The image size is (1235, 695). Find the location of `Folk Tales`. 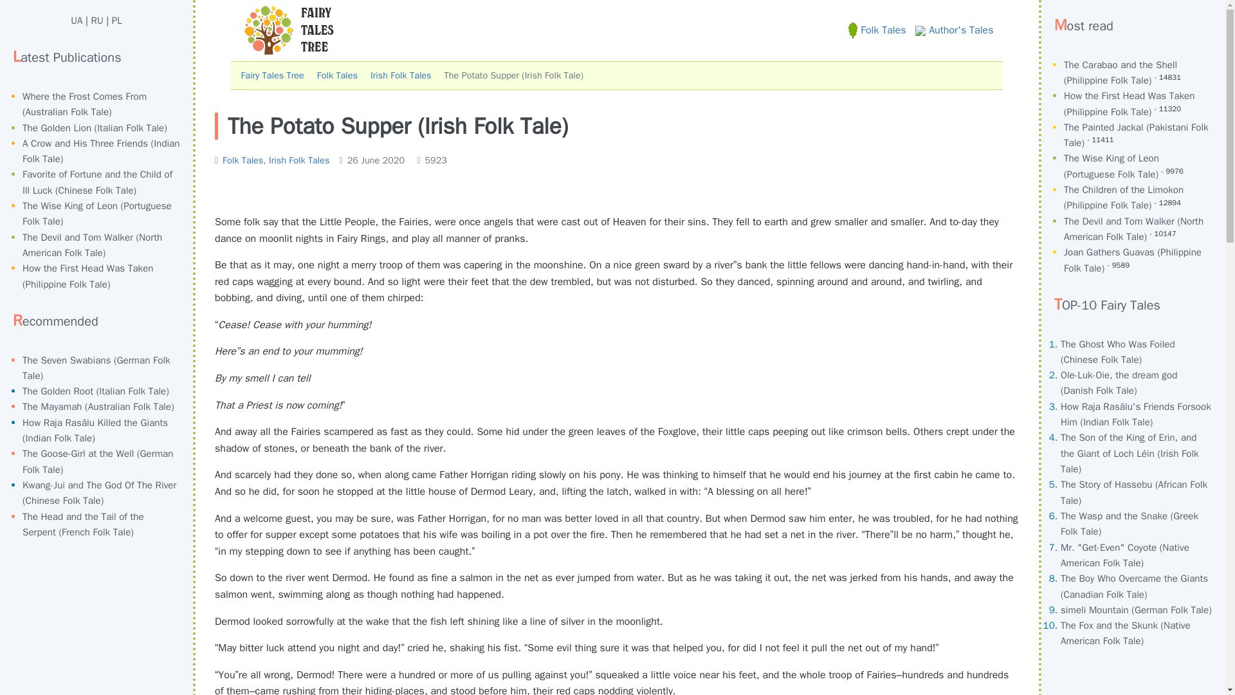

Folk Tales is located at coordinates (242, 160).